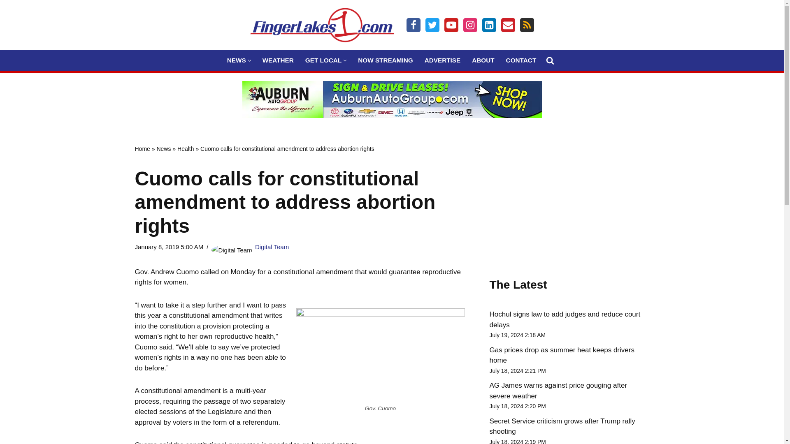 Image resolution: width=790 pixels, height=444 pixels. Describe the element at coordinates (470, 25) in the screenshot. I see `Instagram` at that location.